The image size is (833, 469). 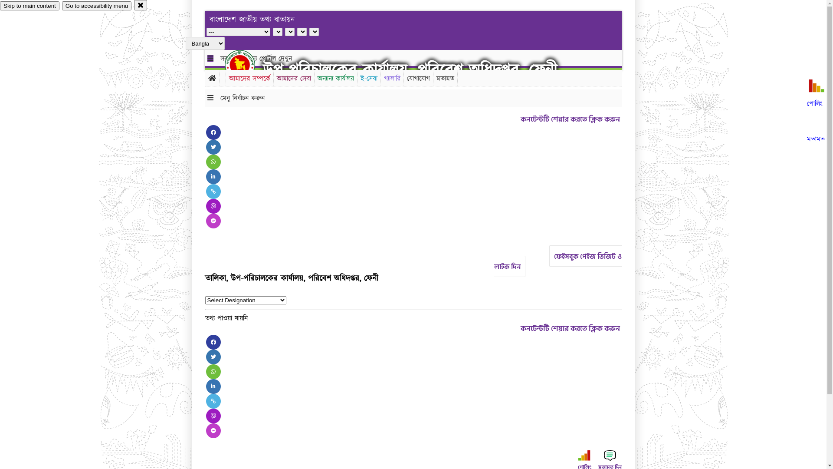 What do you see at coordinates (97, 6) in the screenshot?
I see `Go to accessibility menu` at bounding box center [97, 6].